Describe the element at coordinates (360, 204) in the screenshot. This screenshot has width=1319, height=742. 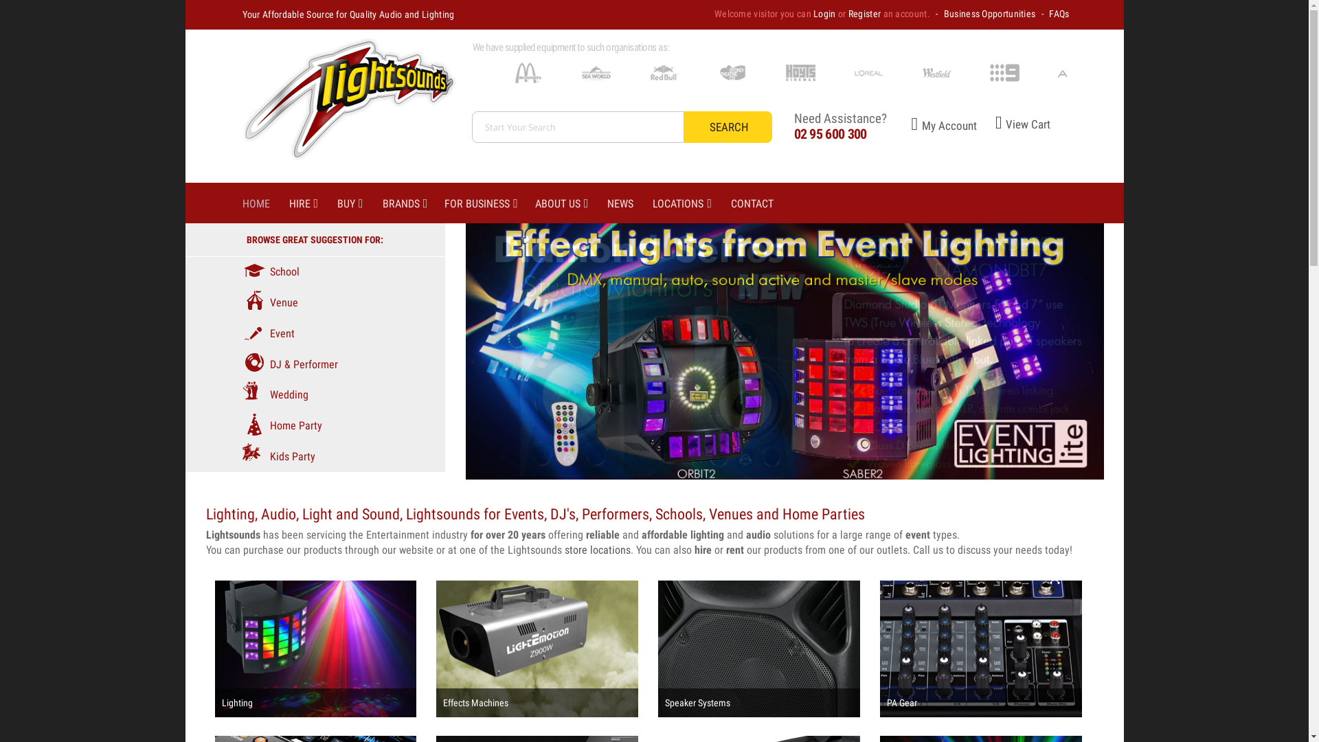
I see `BUY` at that location.